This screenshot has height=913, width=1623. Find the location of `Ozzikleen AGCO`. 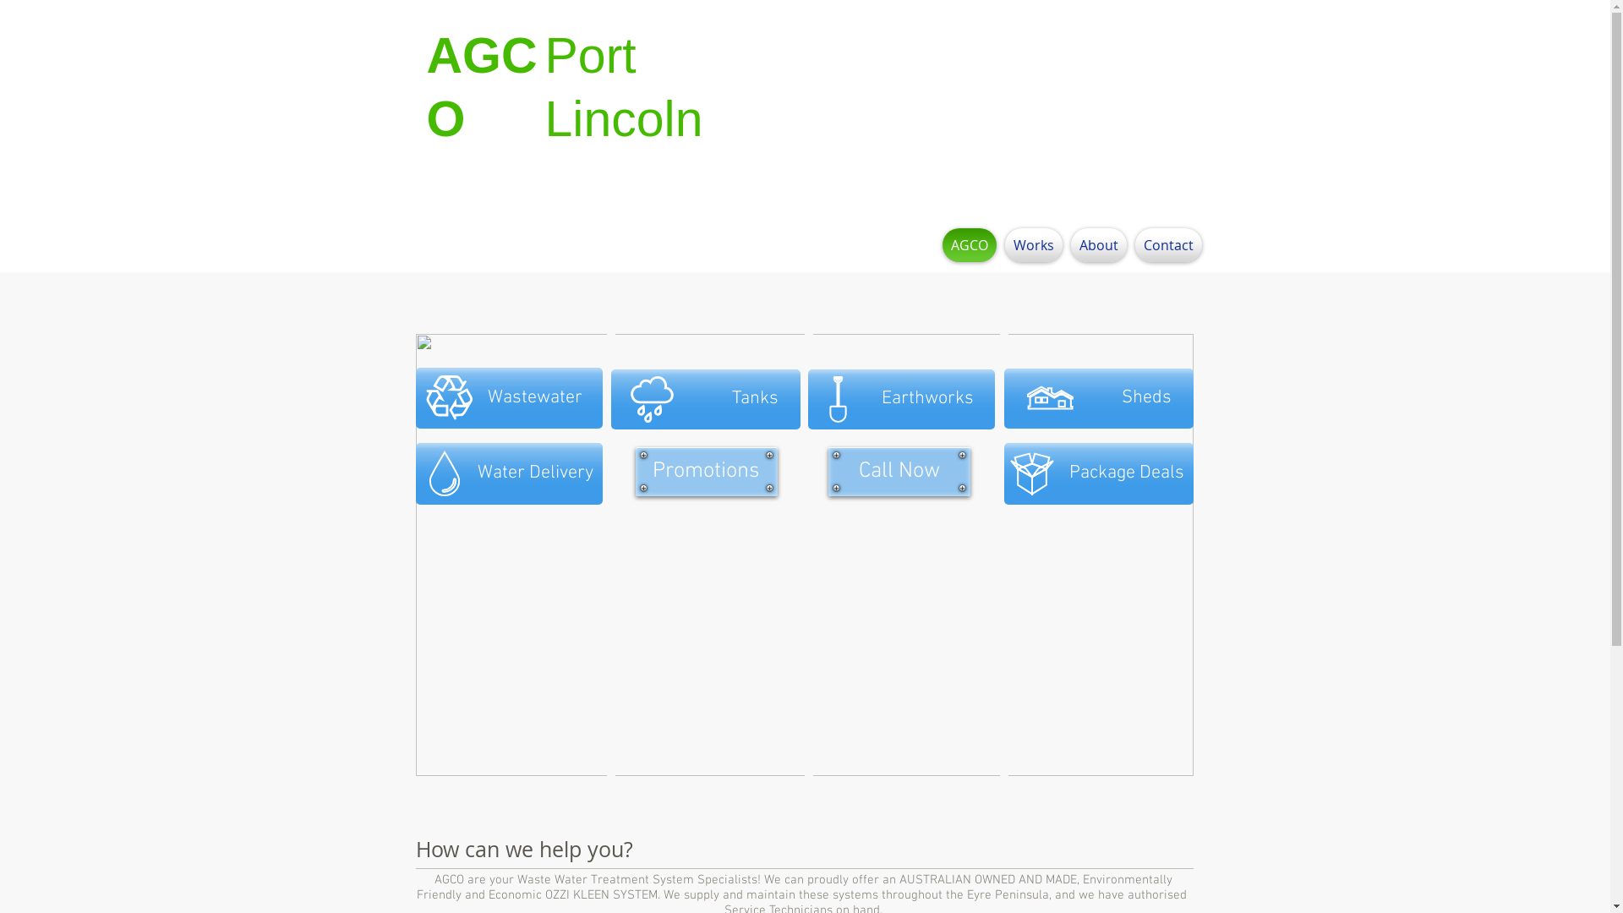

Ozzikleen AGCO is located at coordinates (805, 555).